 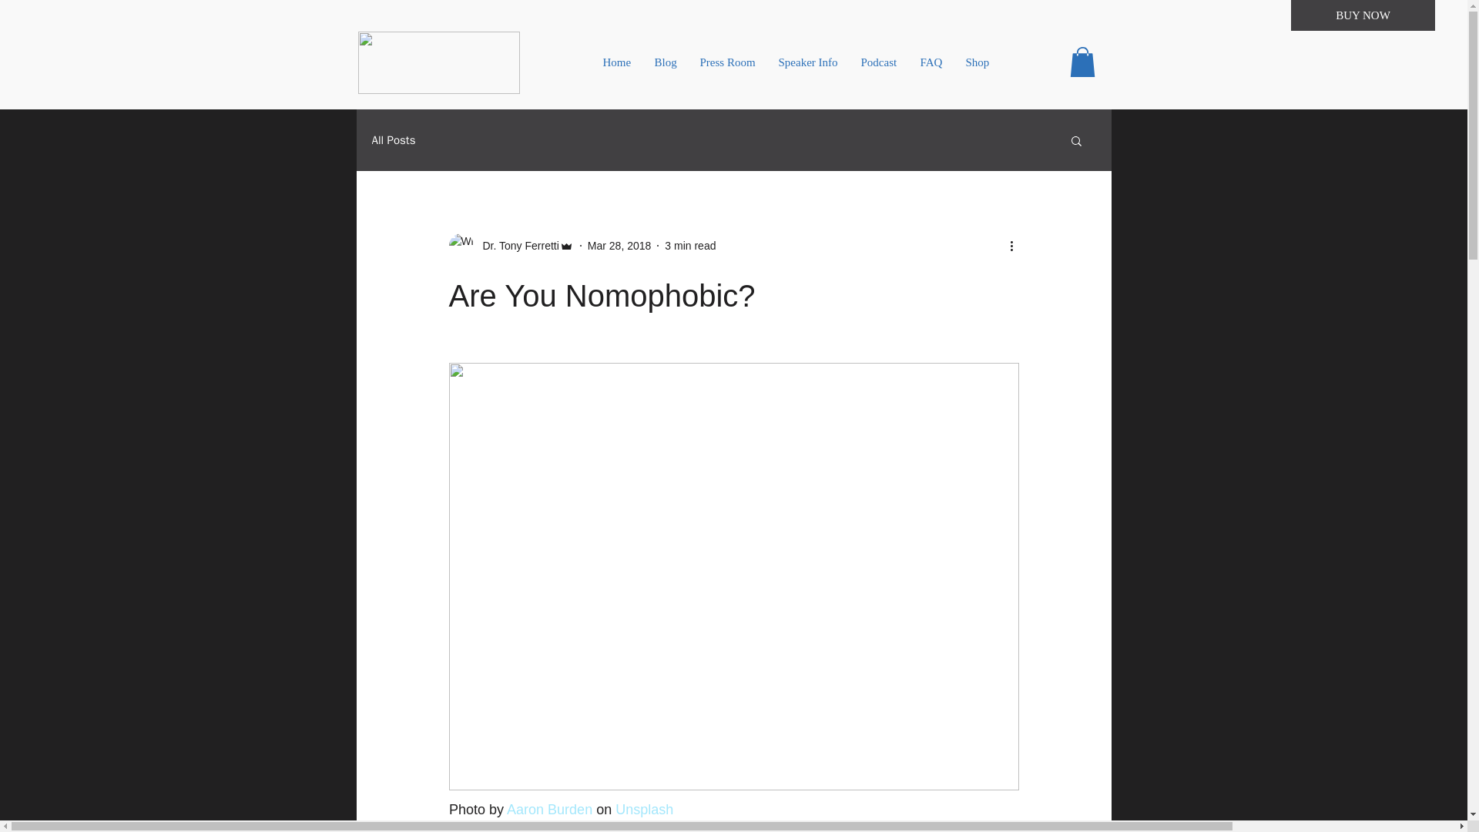 What do you see at coordinates (510, 245) in the screenshot?
I see `Dr. Tony Ferretti` at bounding box center [510, 245].